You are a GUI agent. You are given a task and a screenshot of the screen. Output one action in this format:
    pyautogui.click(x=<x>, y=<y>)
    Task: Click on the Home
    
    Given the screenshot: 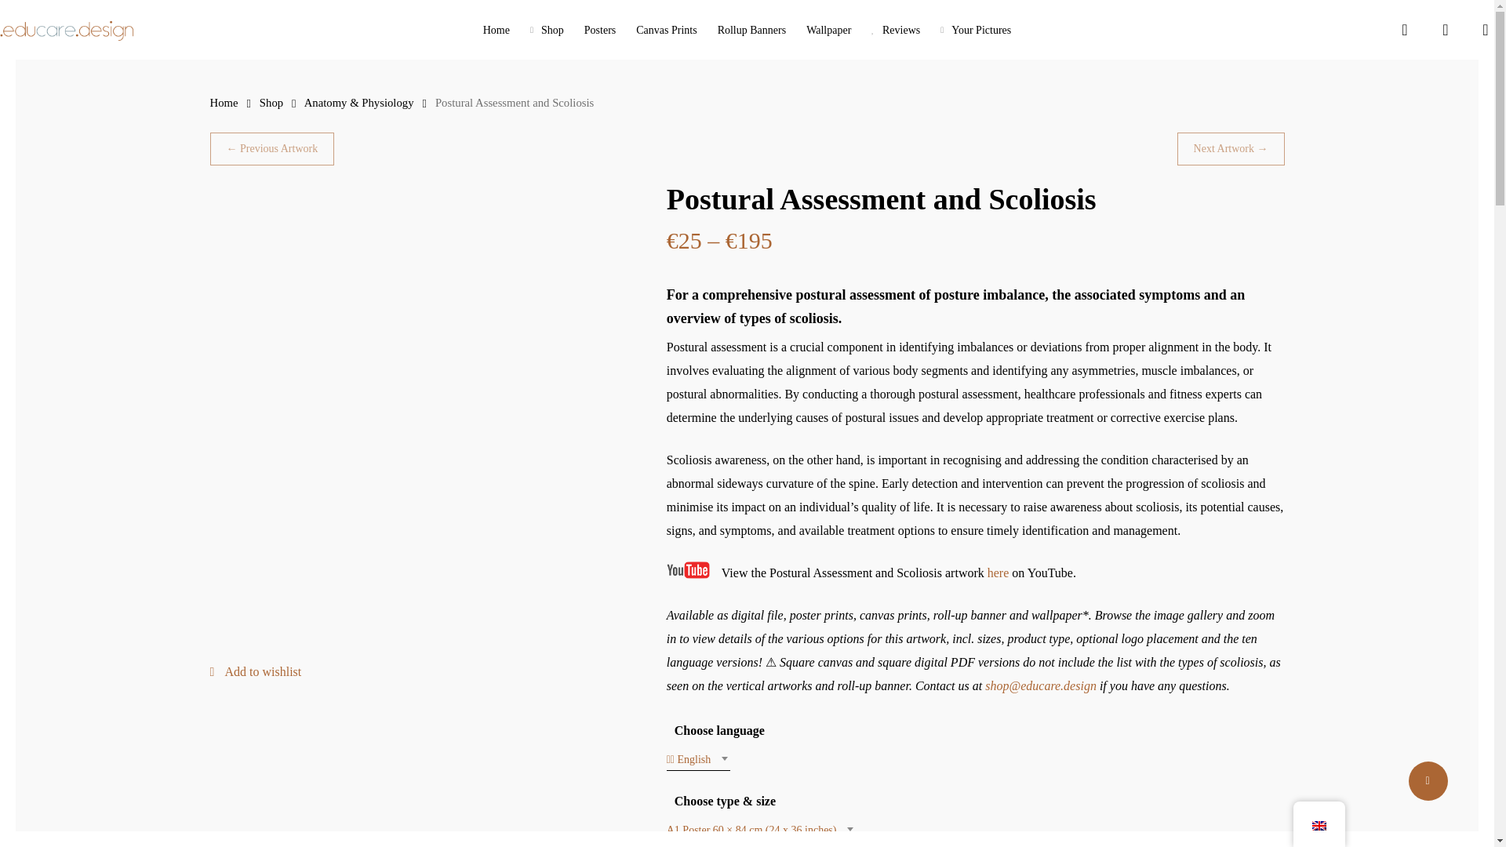 What is the action you would take?
    pyautogui.click(x=224, y=103)
    